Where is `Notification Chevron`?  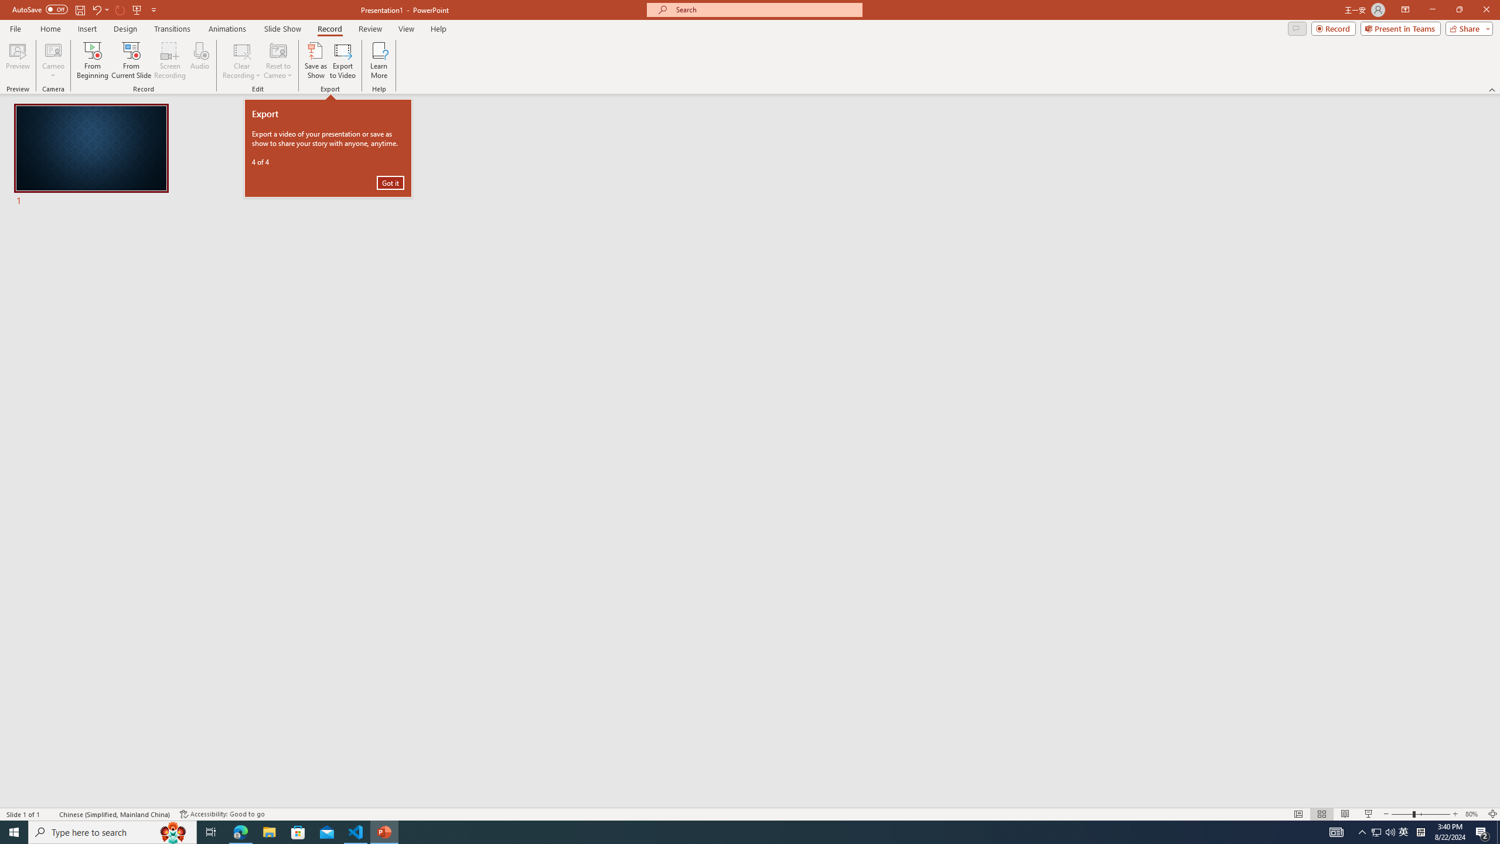 Notification Chevron is located at coordinates (384, 832).